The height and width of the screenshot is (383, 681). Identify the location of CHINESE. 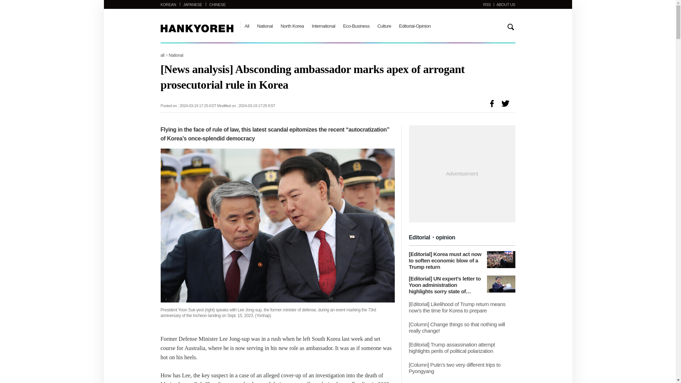
(217, 4).